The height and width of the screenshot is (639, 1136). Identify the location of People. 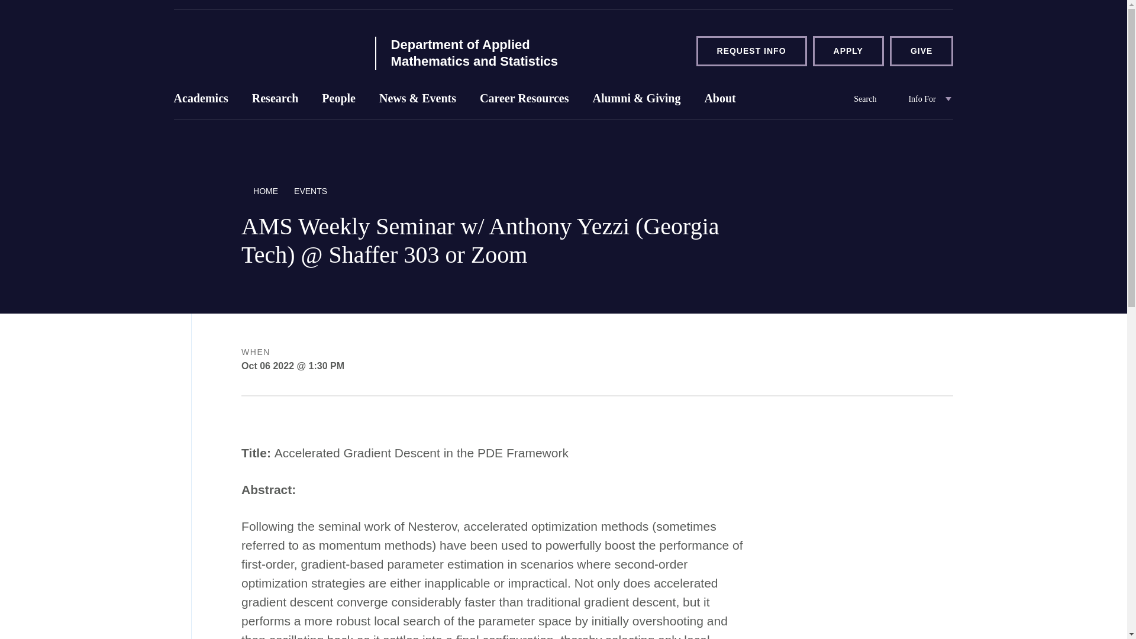
(338, 102).